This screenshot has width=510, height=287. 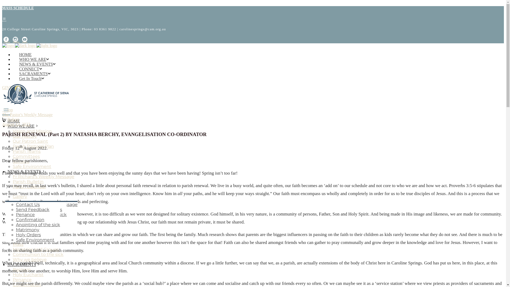 I want to click on Why we believe, so click(x=30, y=259).